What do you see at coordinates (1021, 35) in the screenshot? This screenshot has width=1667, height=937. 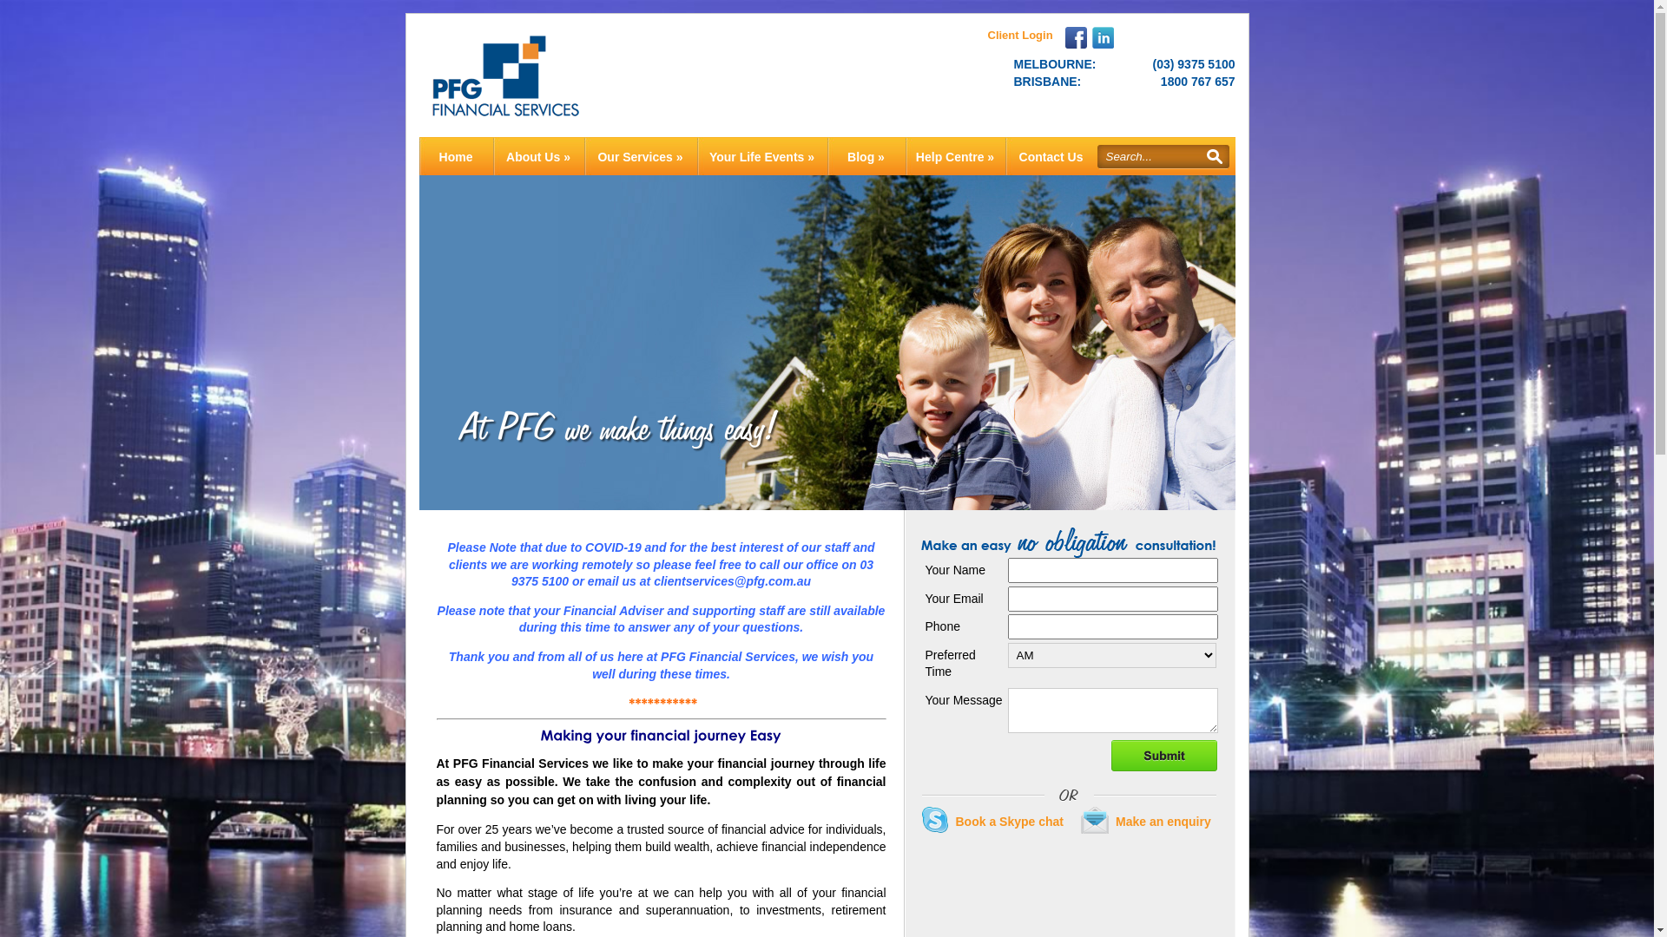 I see `Client Login` at bounding box center [1021, 35].